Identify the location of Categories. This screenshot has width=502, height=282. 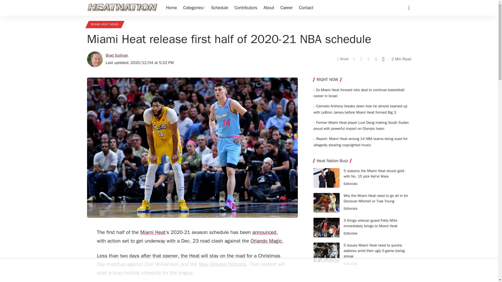
(194, 8).